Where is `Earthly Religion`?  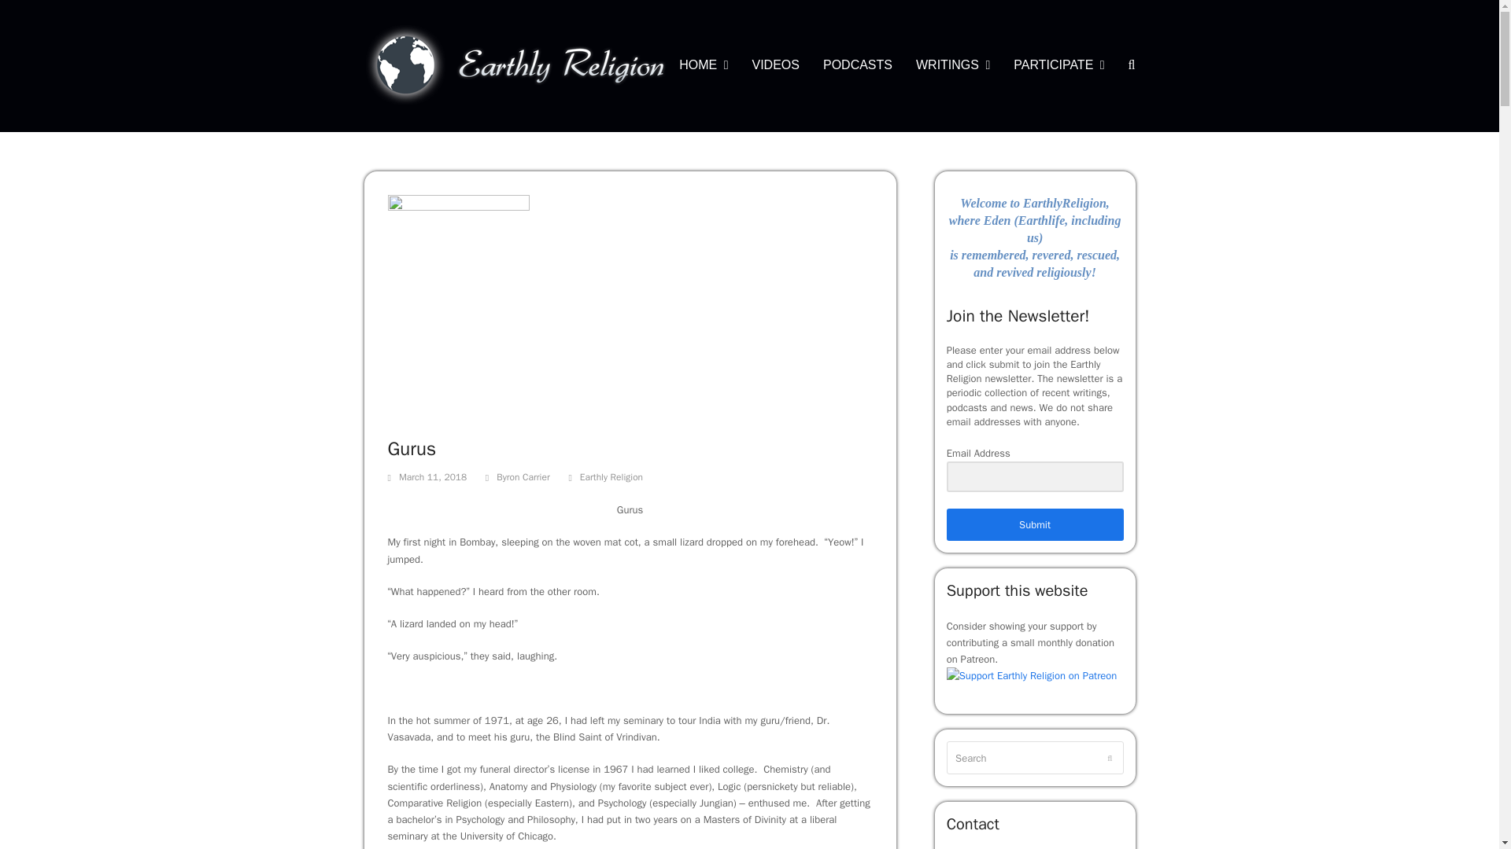 Earthly Religion is located at coordinates (611, 478).